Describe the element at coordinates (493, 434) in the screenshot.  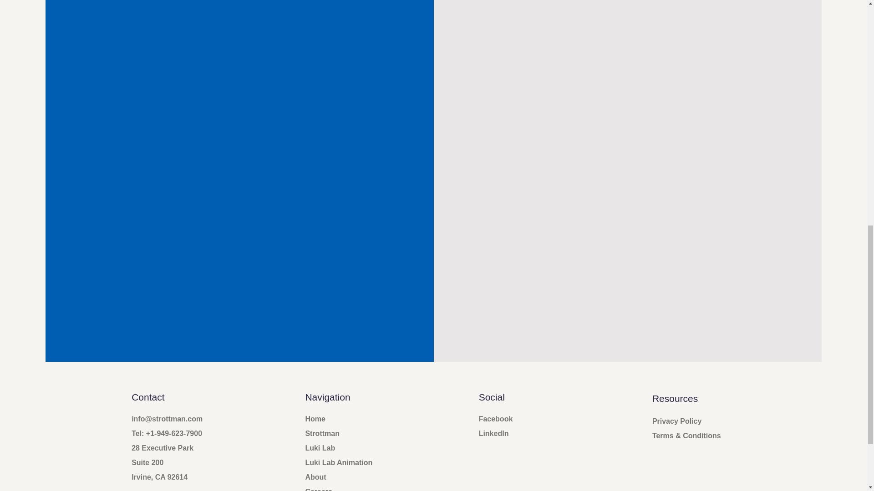
I see `LinkedIn` at that location.